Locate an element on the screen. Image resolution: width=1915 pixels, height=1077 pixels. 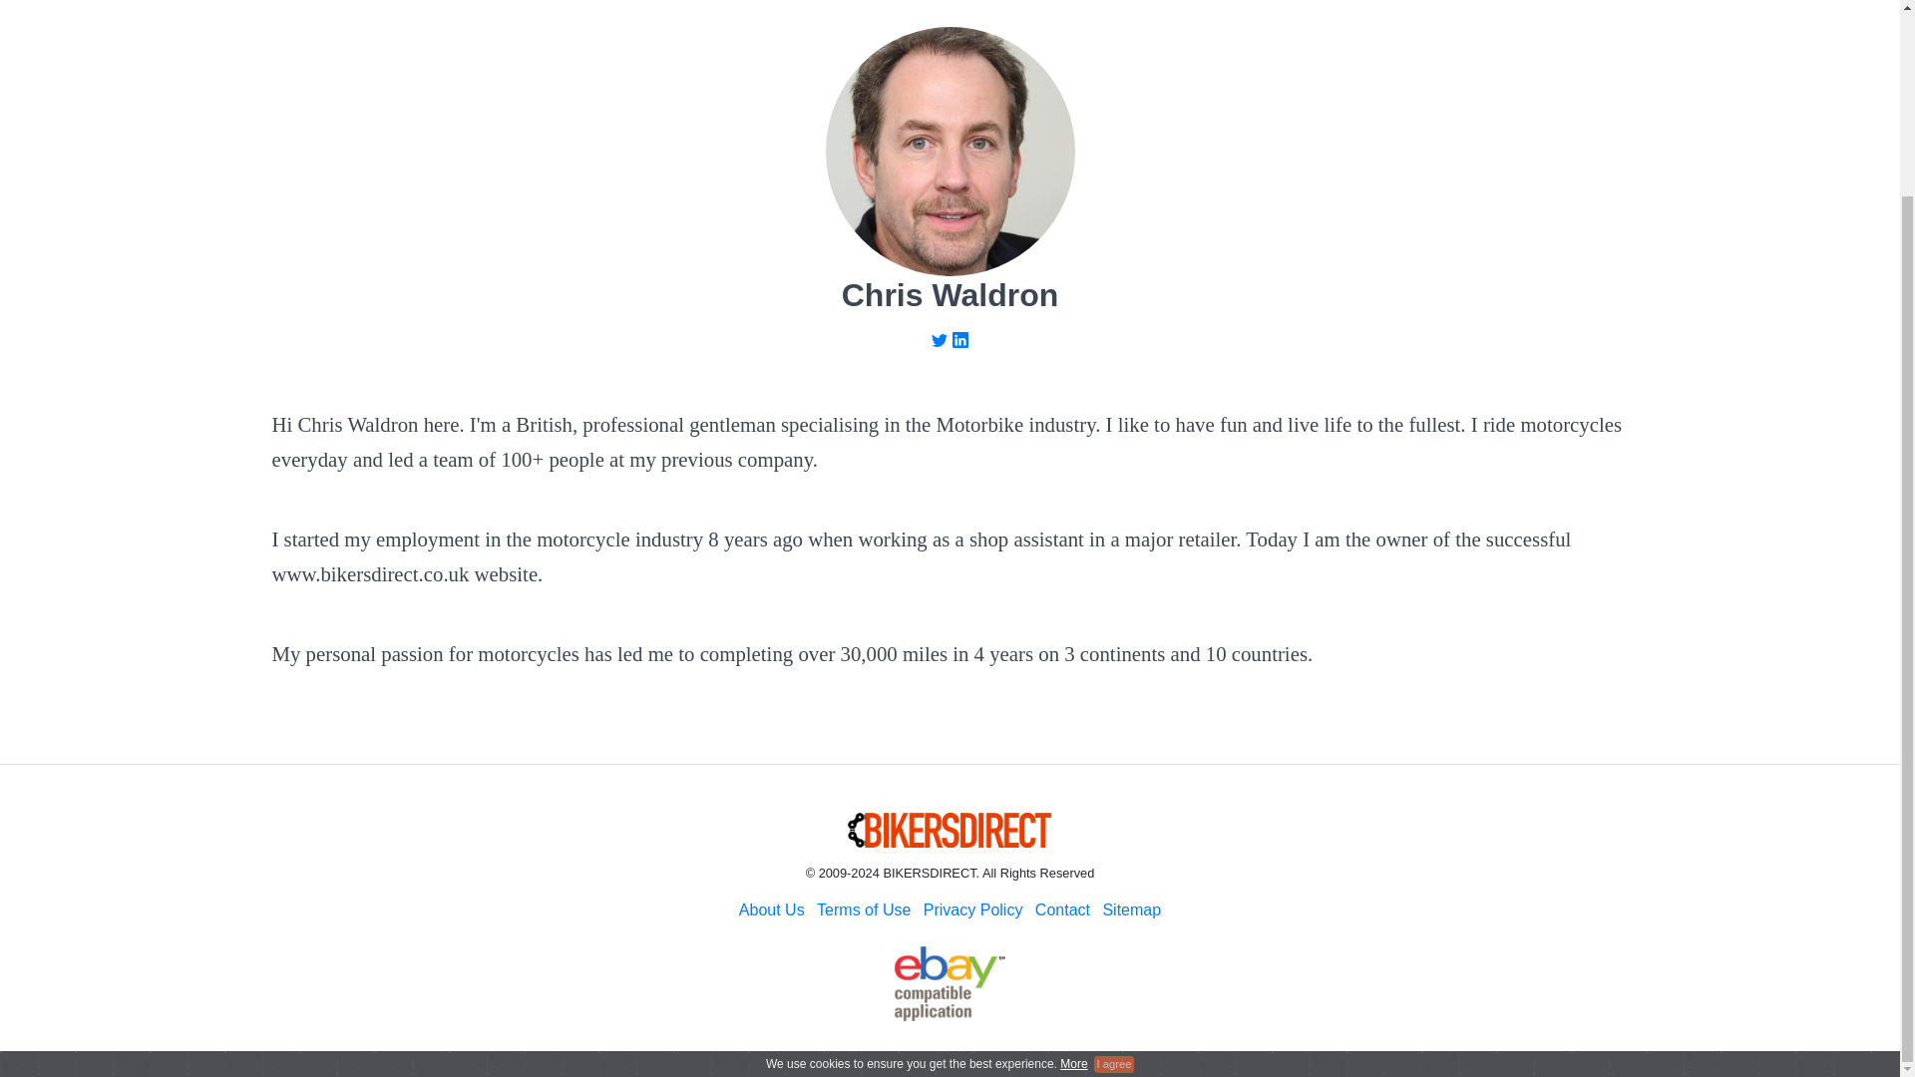
More is located at coordinates (1073, 837).